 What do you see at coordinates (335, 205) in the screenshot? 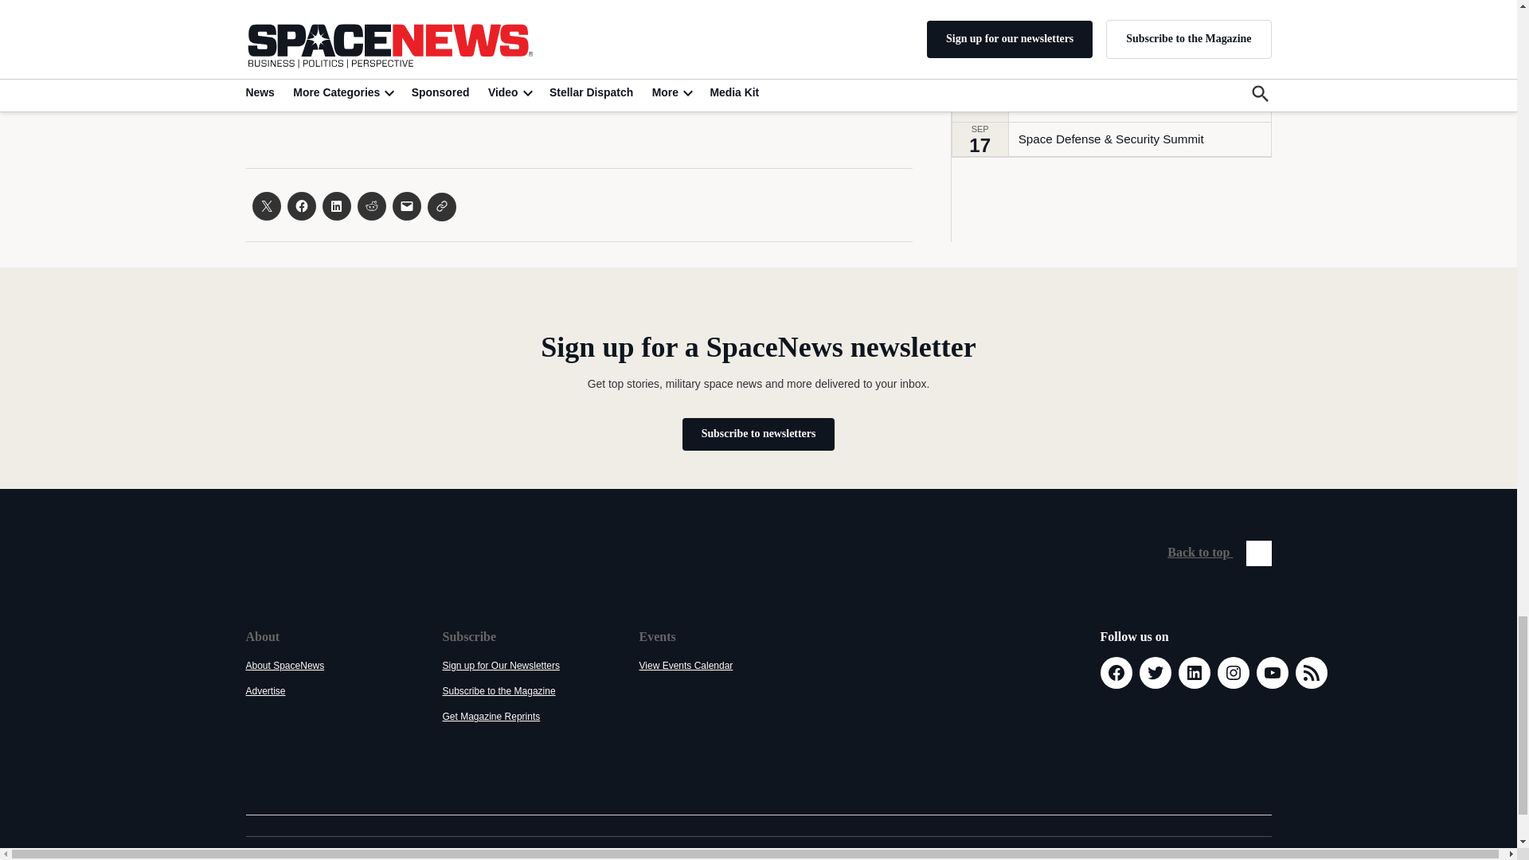
I see `Click to share on LinkedIn` at bounding box center [335, 205].